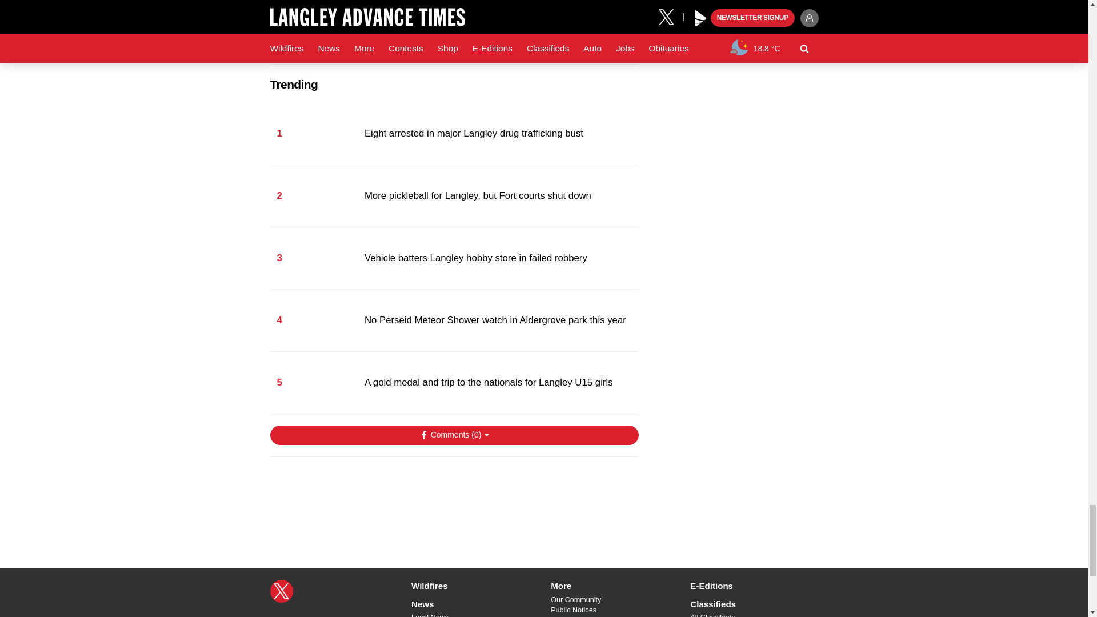 This screenshot has width=1097, height=617. I want to click on X, so click(281, 591).